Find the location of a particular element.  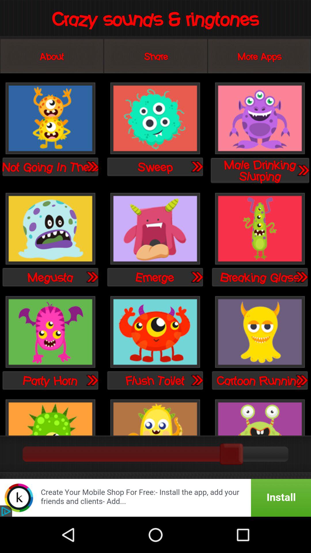

set ringtone to breaking glass is located at coordinates (260, 229).